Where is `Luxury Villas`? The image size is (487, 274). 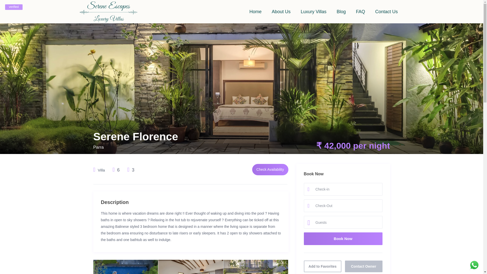 Luxury Villas is located at coordinates (314, 12).